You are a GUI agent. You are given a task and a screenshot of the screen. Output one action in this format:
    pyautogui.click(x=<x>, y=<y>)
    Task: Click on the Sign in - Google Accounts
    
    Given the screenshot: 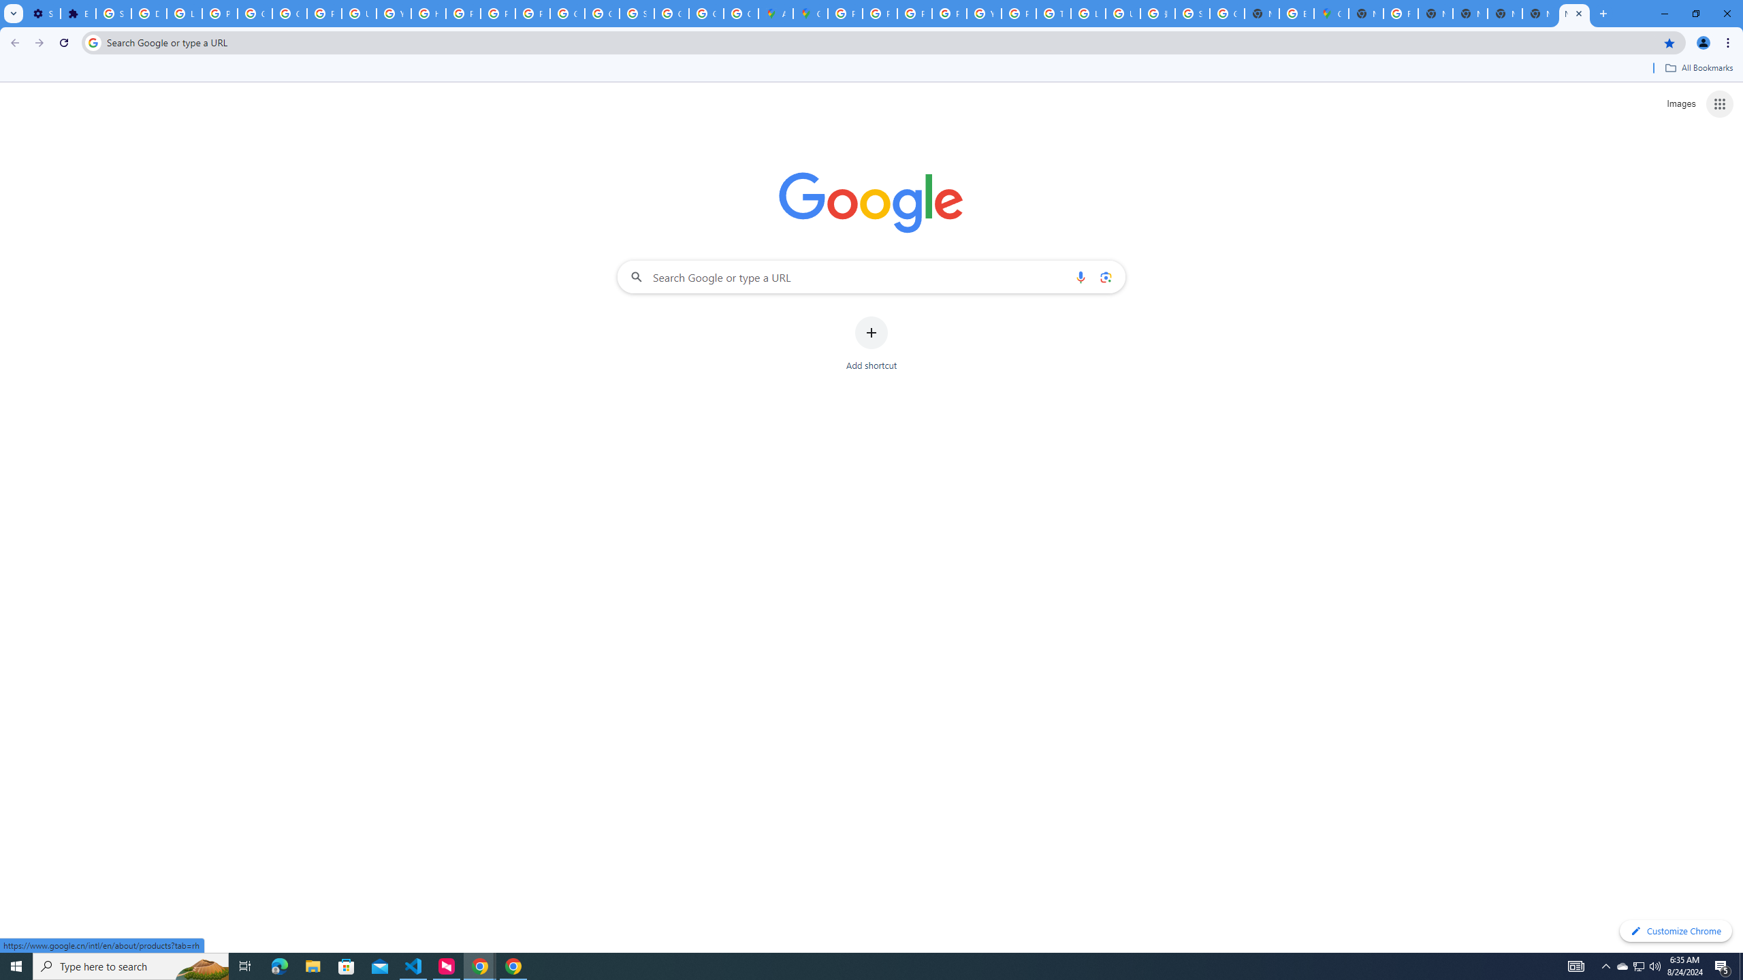 What is the action you would take?
    pyautogui.click(x=637, y=14)
    